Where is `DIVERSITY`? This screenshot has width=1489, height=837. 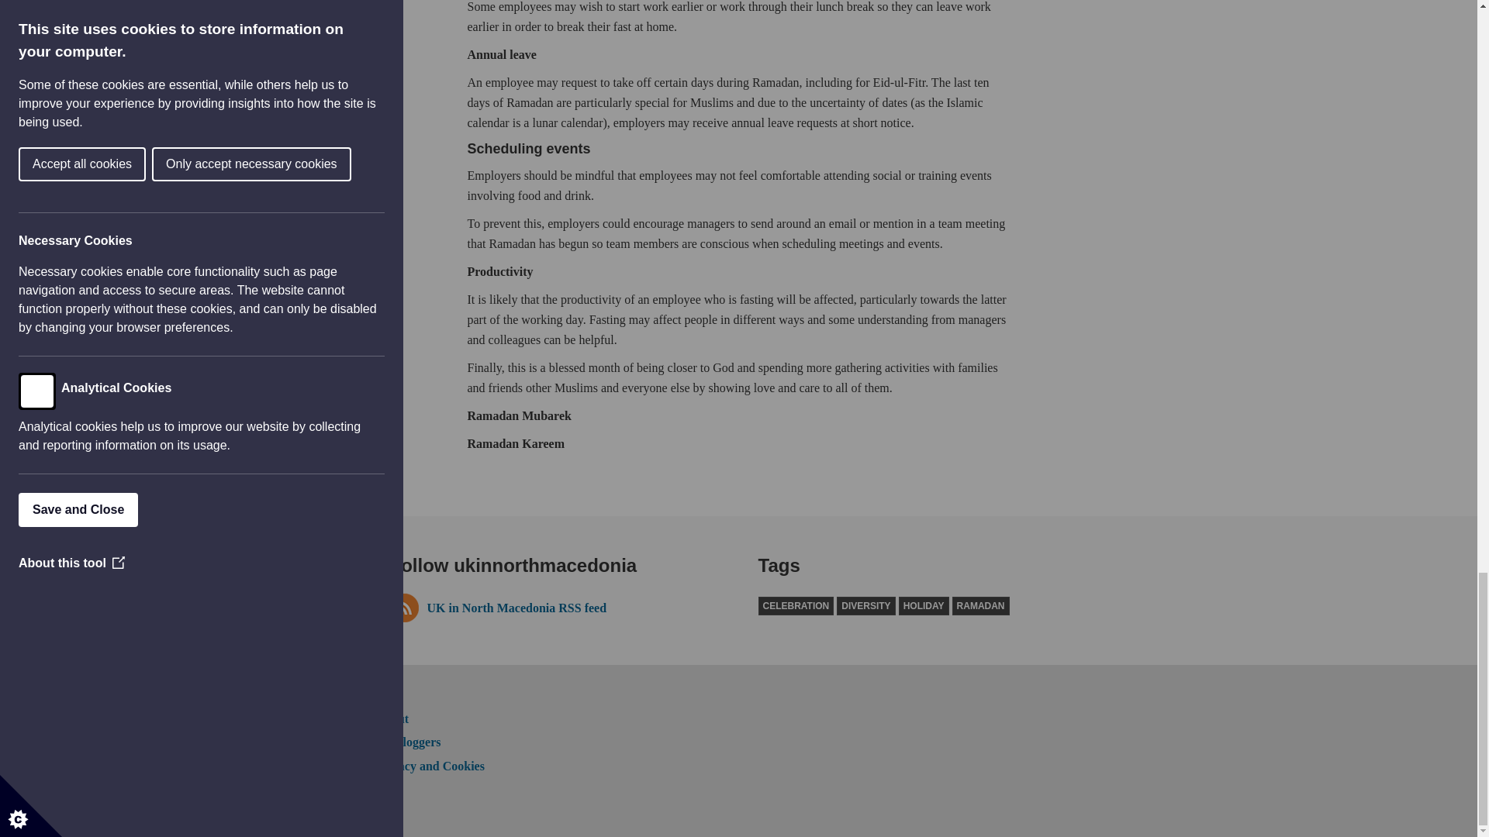
DIVERSITY is located at coordinates (865, 606).